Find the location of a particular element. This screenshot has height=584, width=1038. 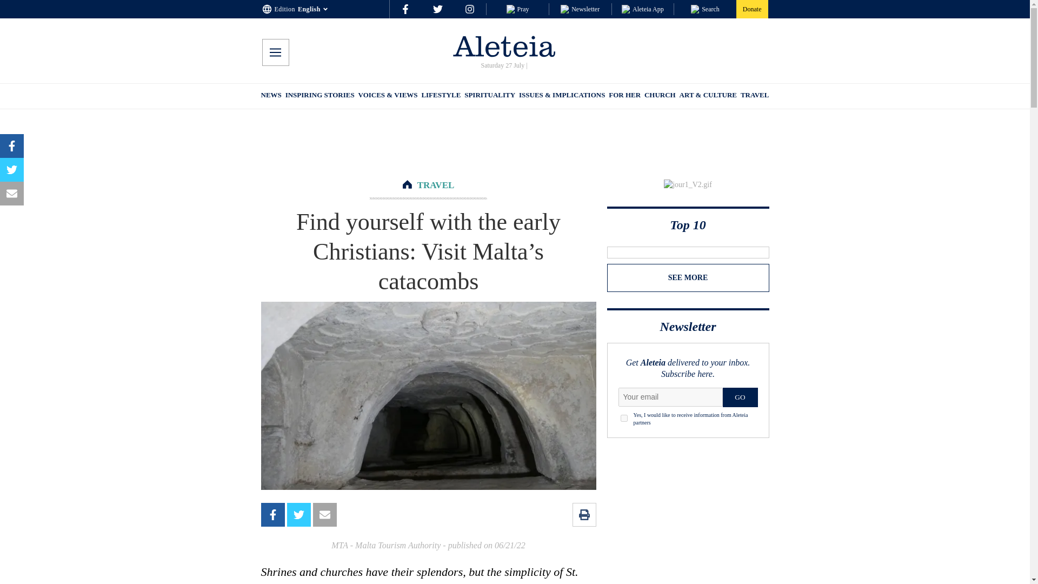

Donate is located at coordinates (751, 9).